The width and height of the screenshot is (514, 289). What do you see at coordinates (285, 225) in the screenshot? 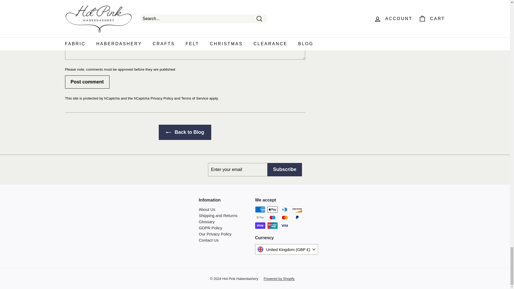
I see `Visa` at bounding box center [285, 225].